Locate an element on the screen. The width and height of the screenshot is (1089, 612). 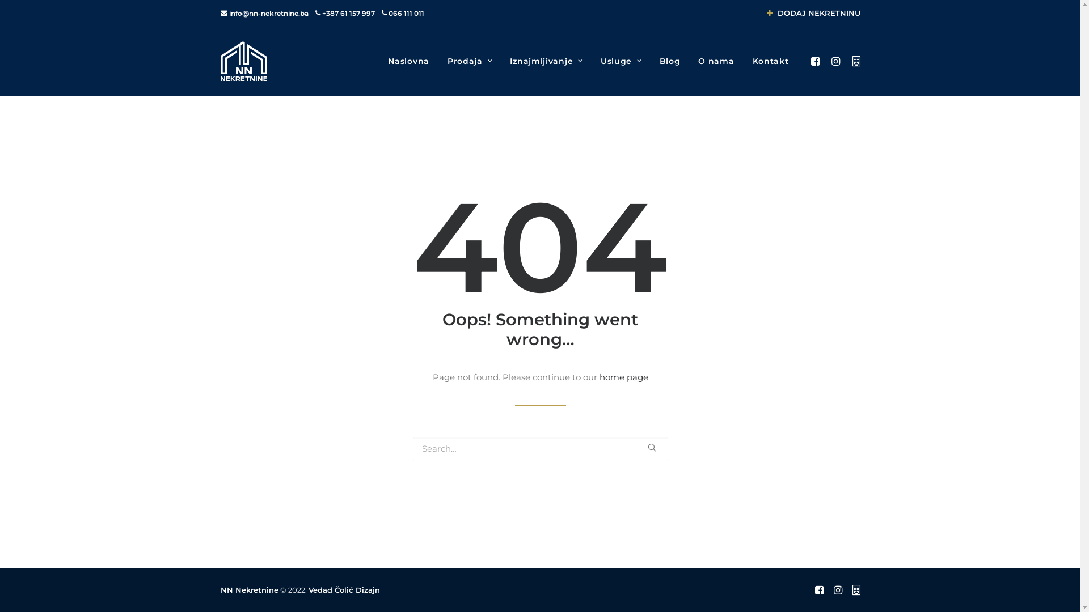
home page is located at coordinates (623, 377).